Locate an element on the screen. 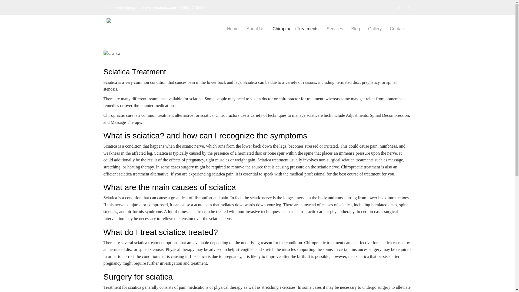 The image size is (519, 292). Follow us on LinkedIn is located at coordinates (399, 8).